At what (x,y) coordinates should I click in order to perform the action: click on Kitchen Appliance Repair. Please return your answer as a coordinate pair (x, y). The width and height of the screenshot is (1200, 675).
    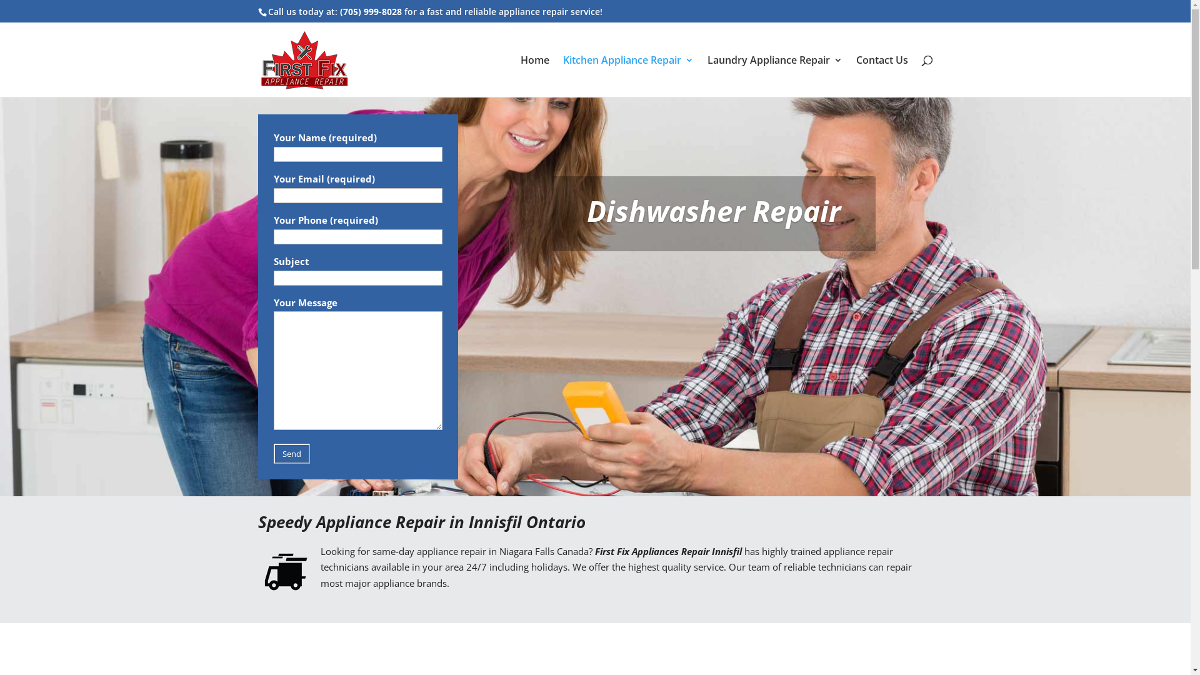
    Looking at the image, I should click on (627, 76).